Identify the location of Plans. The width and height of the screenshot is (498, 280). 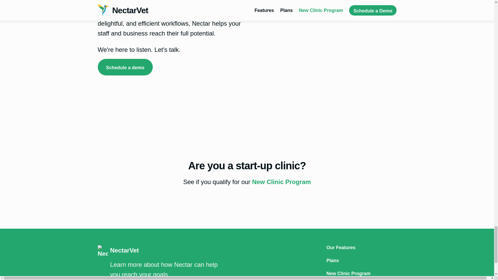
(361, 260).